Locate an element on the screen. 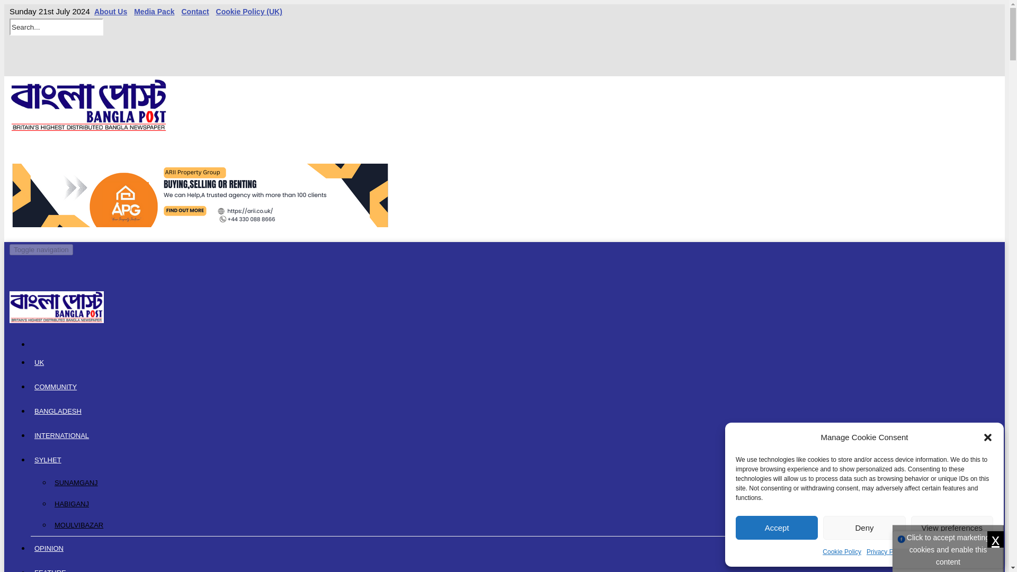 This screenshot has width=1017, height=572. About Us is located at coordinates (111, 12).